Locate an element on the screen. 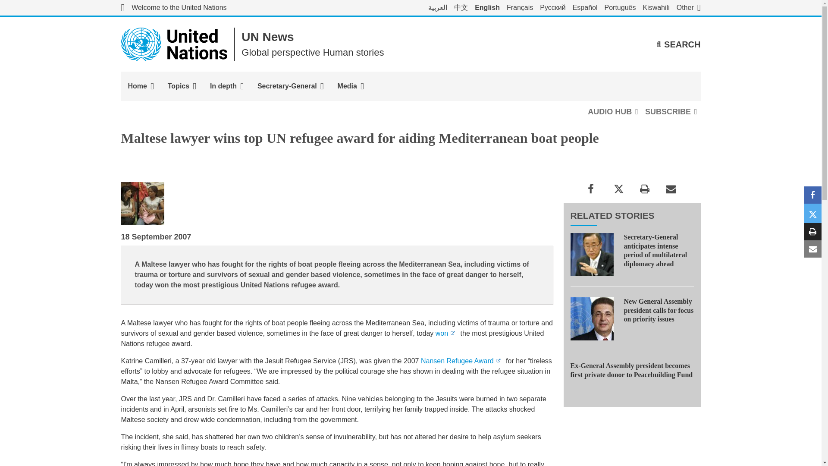 The width and height of the screenshot is (828, 466). Welcome to the United Nations is located at coordinates (173, 8).